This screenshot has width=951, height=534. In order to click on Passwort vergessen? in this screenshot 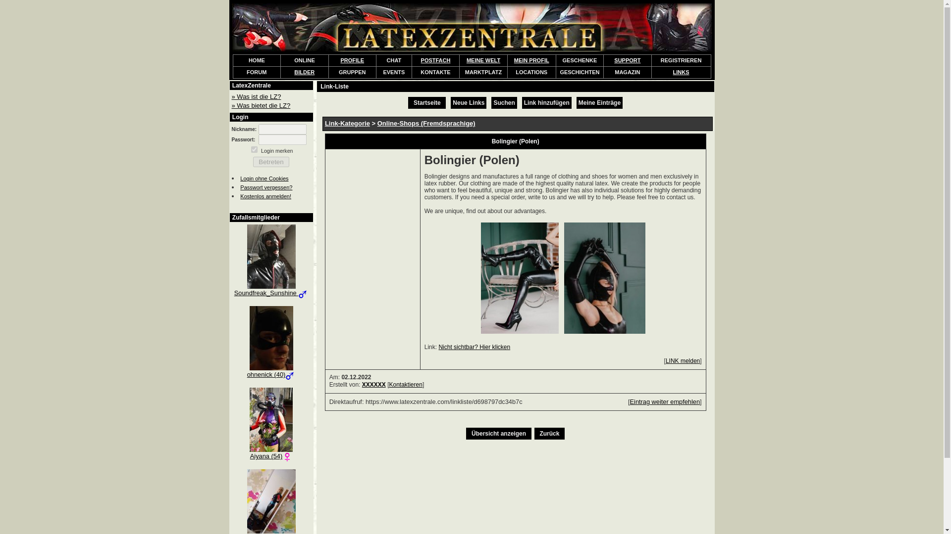, I will do `click(266, 187)`.